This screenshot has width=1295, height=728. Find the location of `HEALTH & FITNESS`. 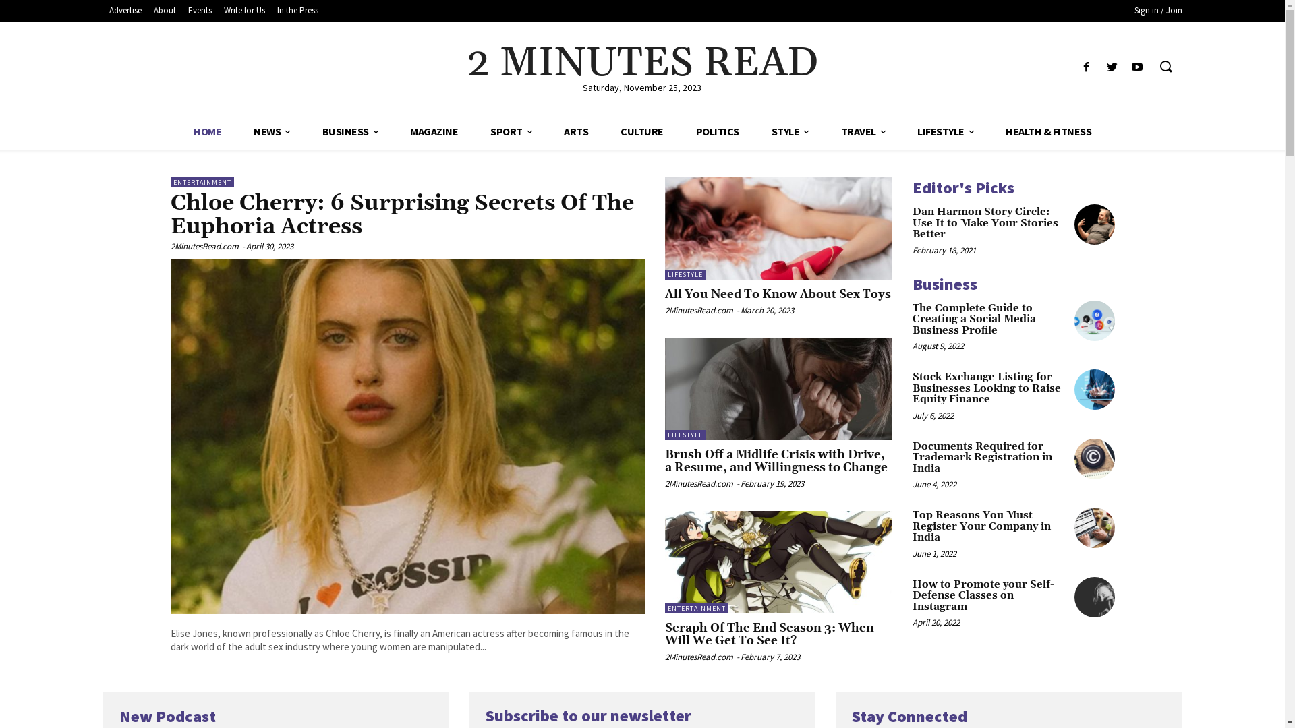

HEALTH & FITNESS is located at coordinates (1048, 132).